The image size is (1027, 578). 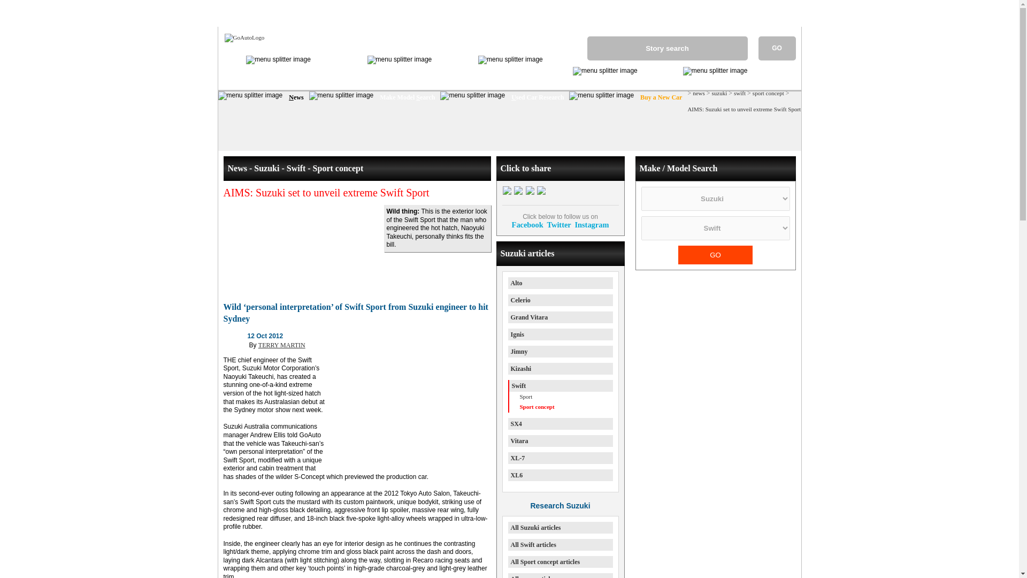 What do you see at coordinates (660, 97) in the screenshot?
I see `Buy a New Car` at bounding box center [660, 97].